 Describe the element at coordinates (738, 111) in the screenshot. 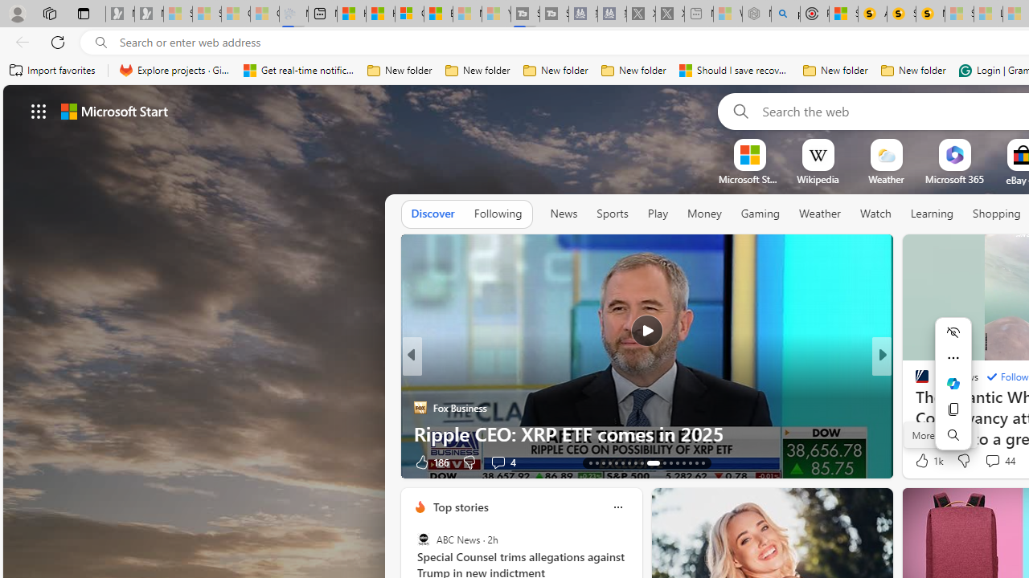

I see `Search` at that location.